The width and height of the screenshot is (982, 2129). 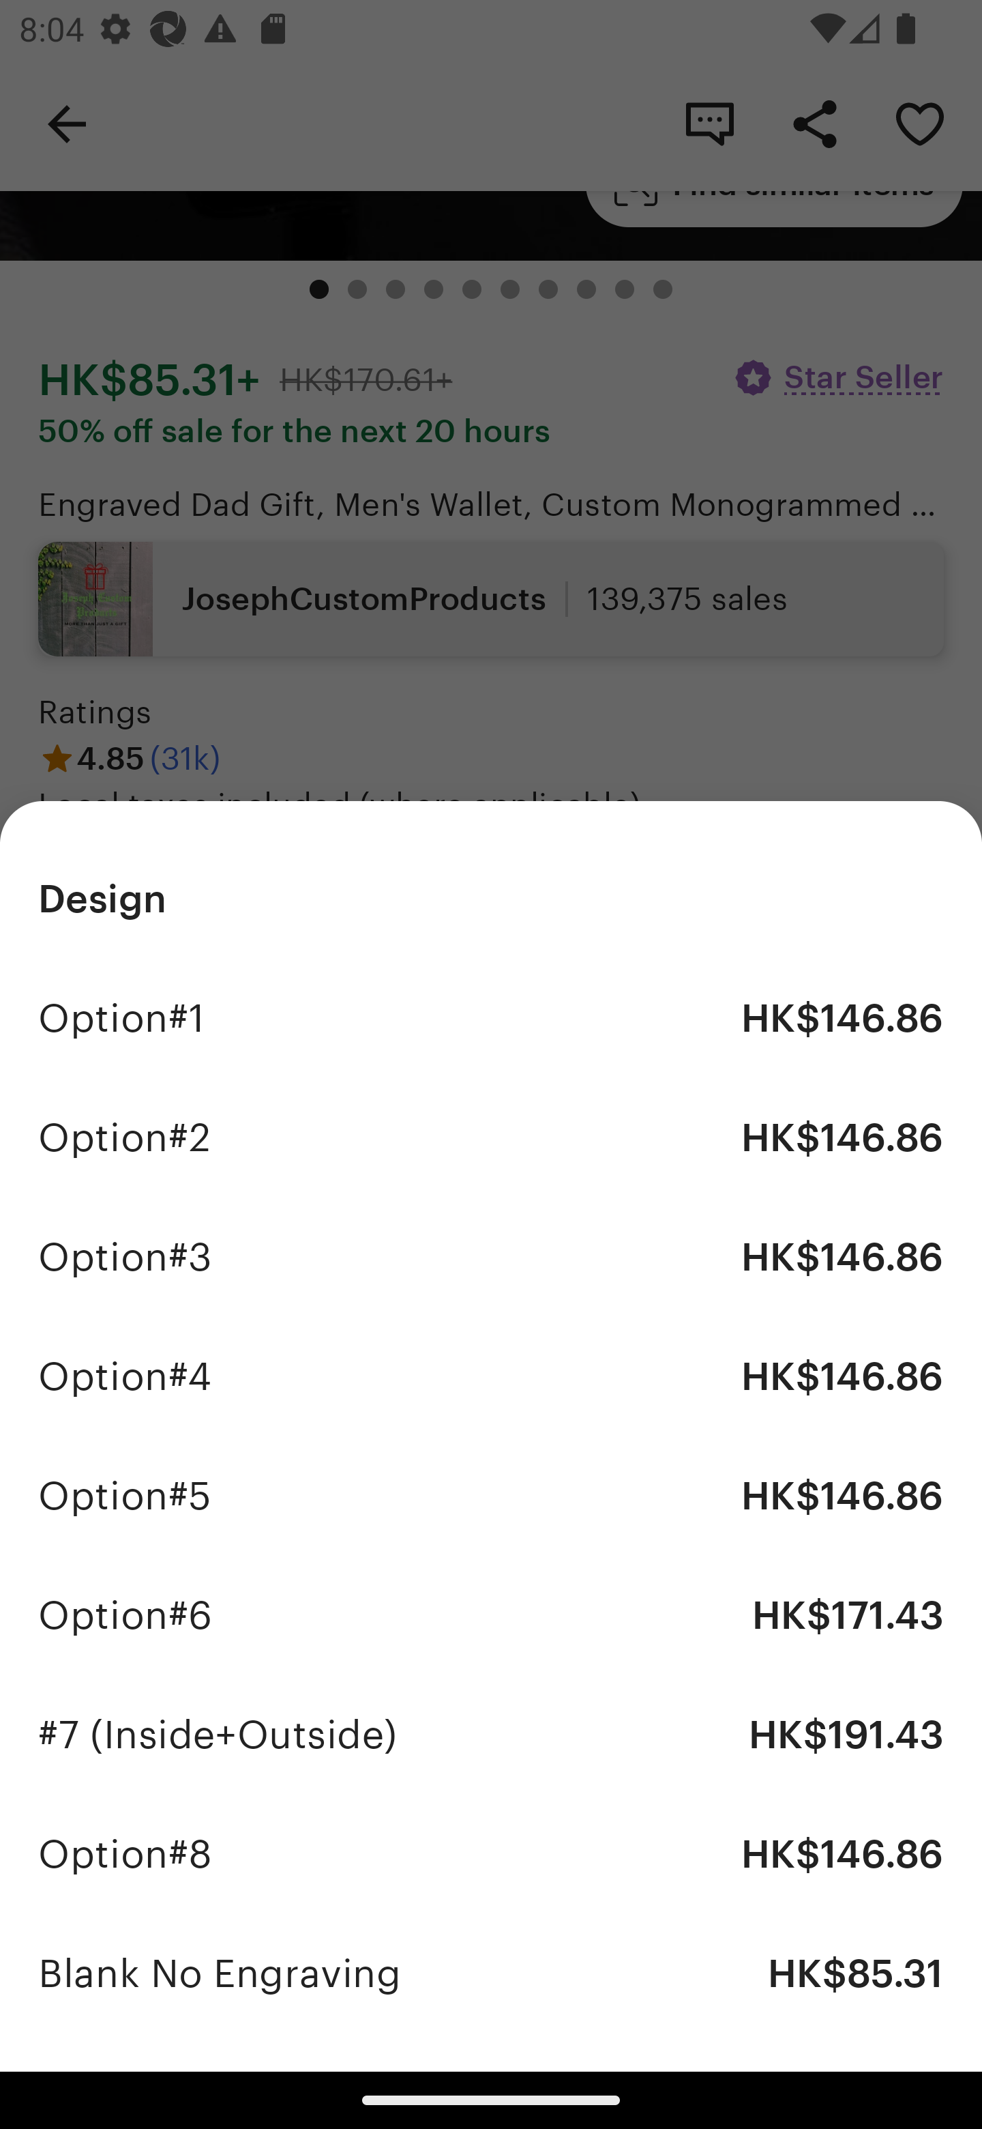 I want to click on Option#4 HK$146.86, so click(x=491, y=1377).